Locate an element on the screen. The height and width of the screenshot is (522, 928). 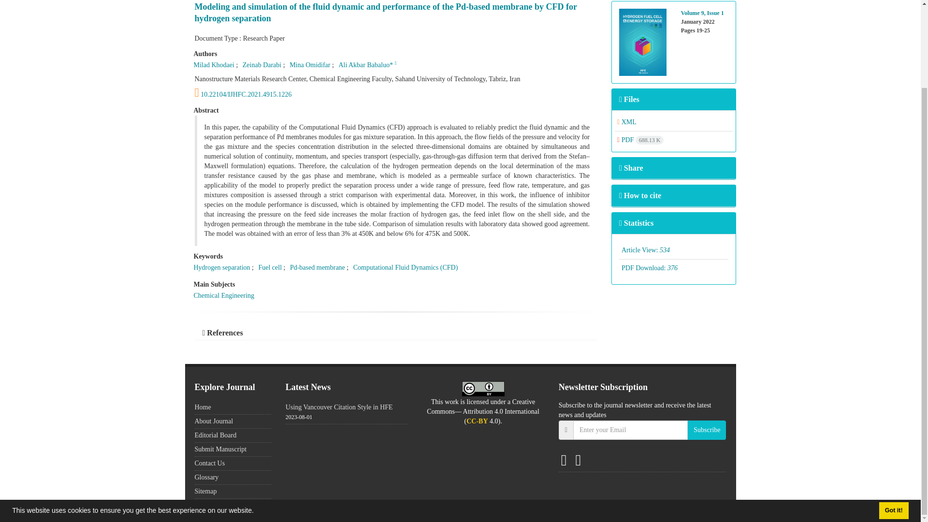
Zeinab Darabi is located at coordinates (261, 65).